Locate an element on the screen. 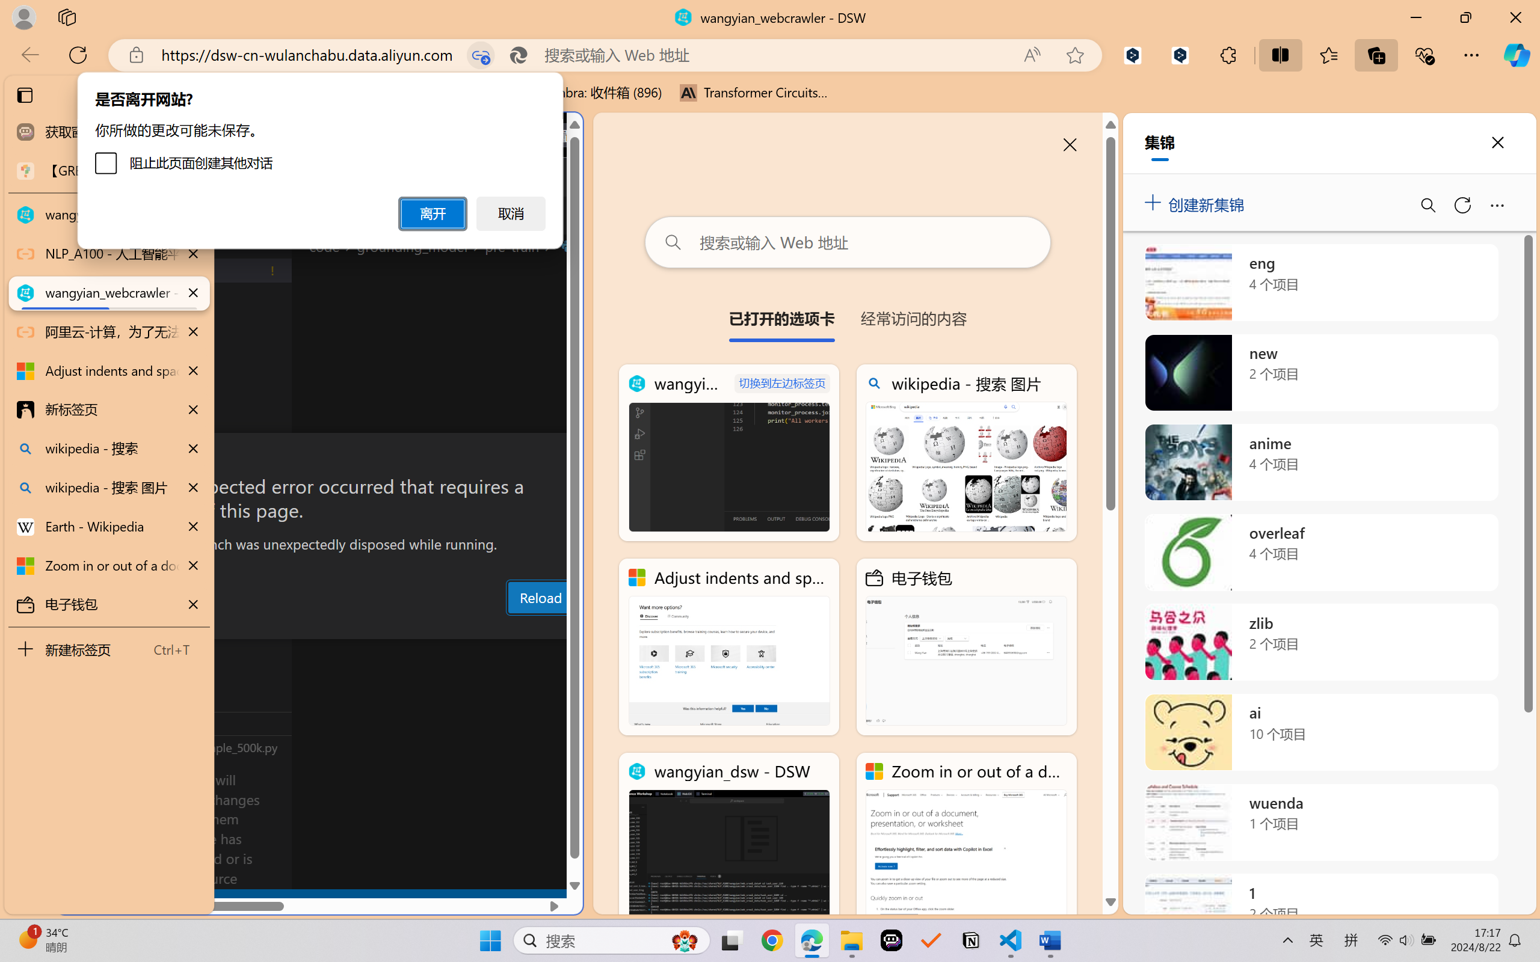 The height and width of the screenshot is (962, 1540). Manage is located at coordinates (82, 837).